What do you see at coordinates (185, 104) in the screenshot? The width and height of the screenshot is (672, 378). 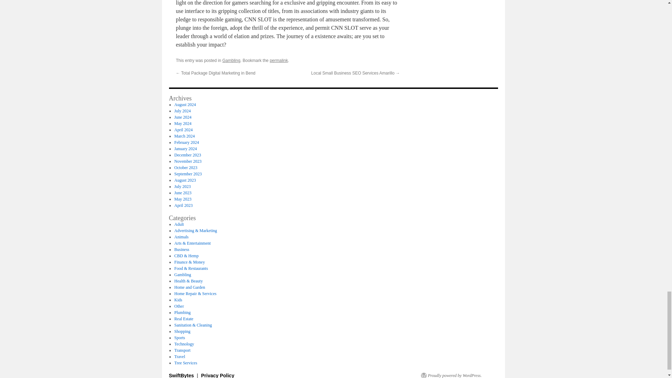 I see `August 2024` at bounding box center [185, 104].